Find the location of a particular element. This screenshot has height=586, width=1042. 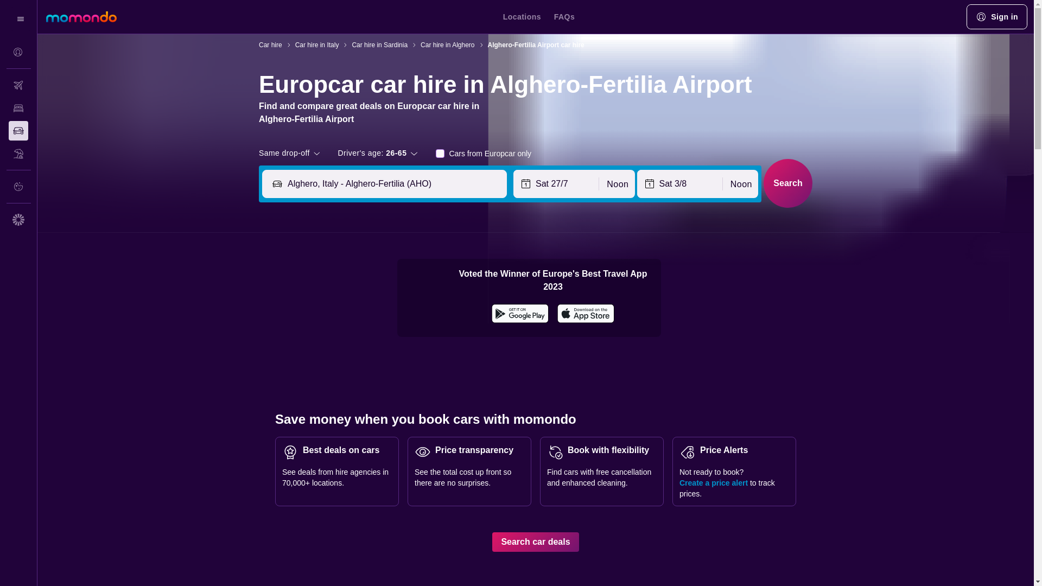

Download on the App Store is located at coordinates (586, 315).